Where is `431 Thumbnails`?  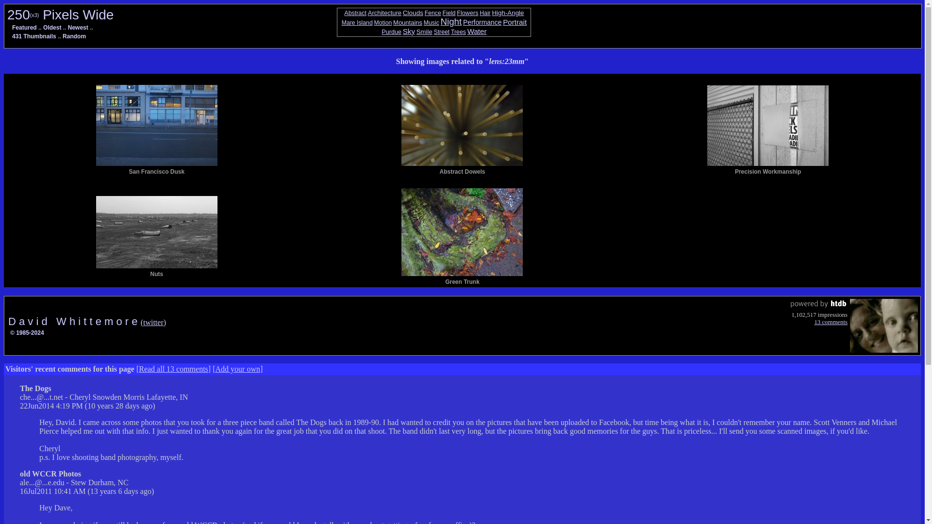 431 Thumbnails is located at coordinates (34, 36).